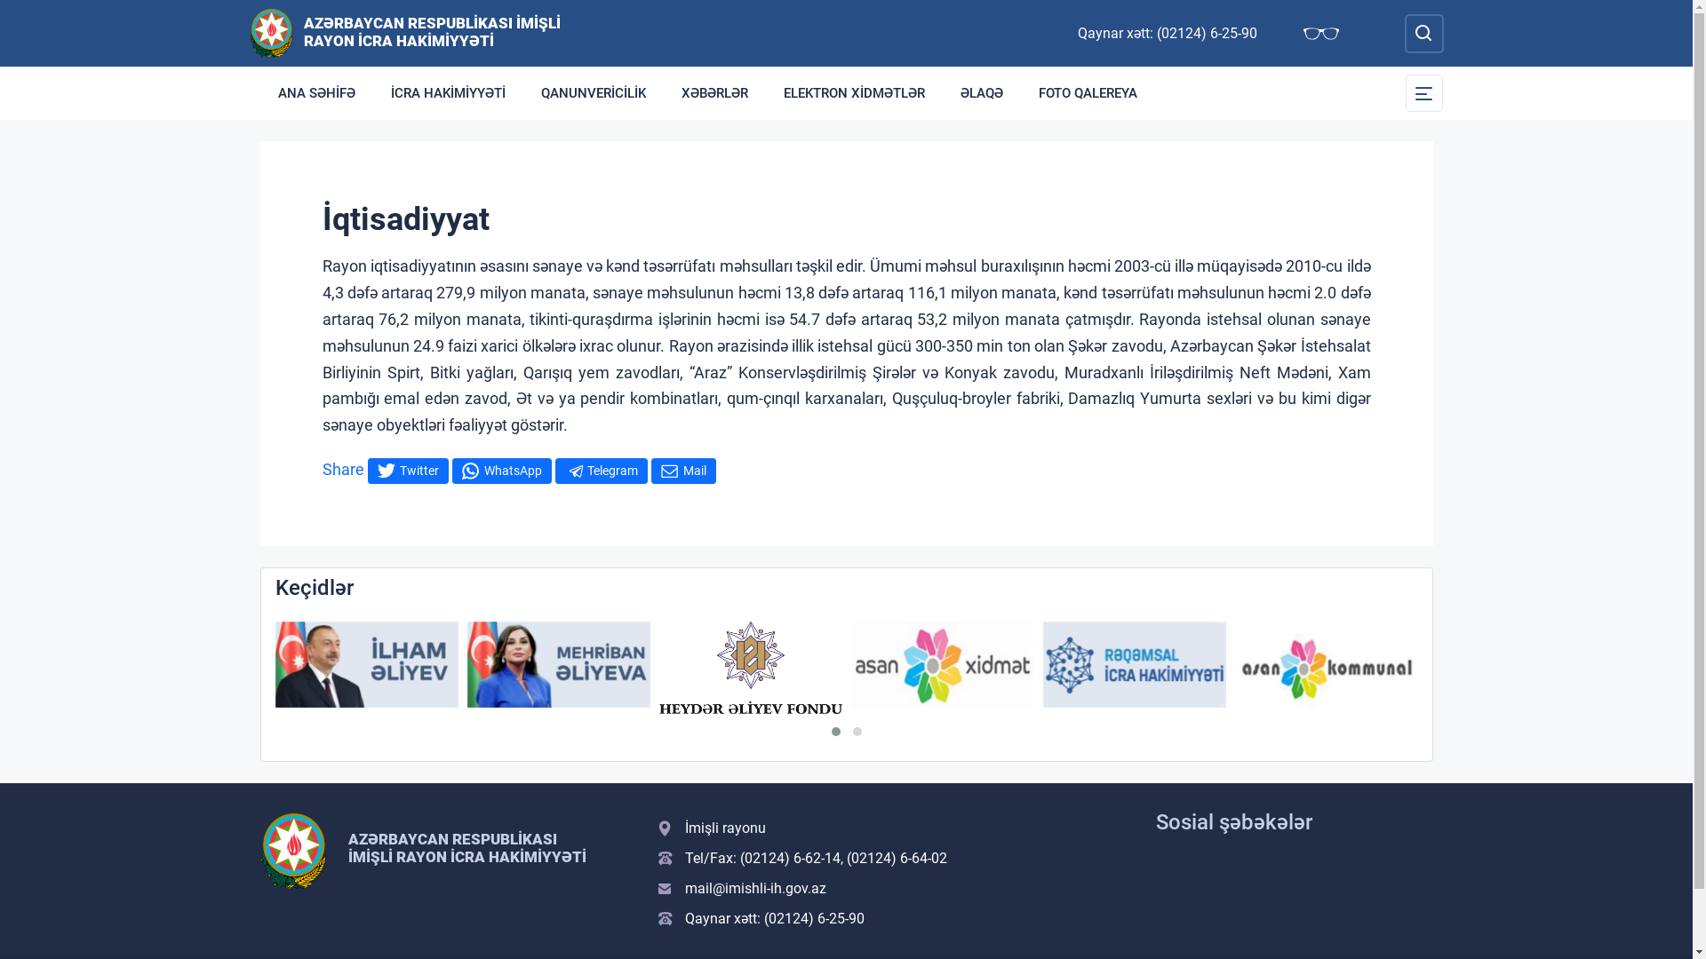 The image size is (1706, 959). I want to click on FOTO QALEREYA, so click(1088, 93).